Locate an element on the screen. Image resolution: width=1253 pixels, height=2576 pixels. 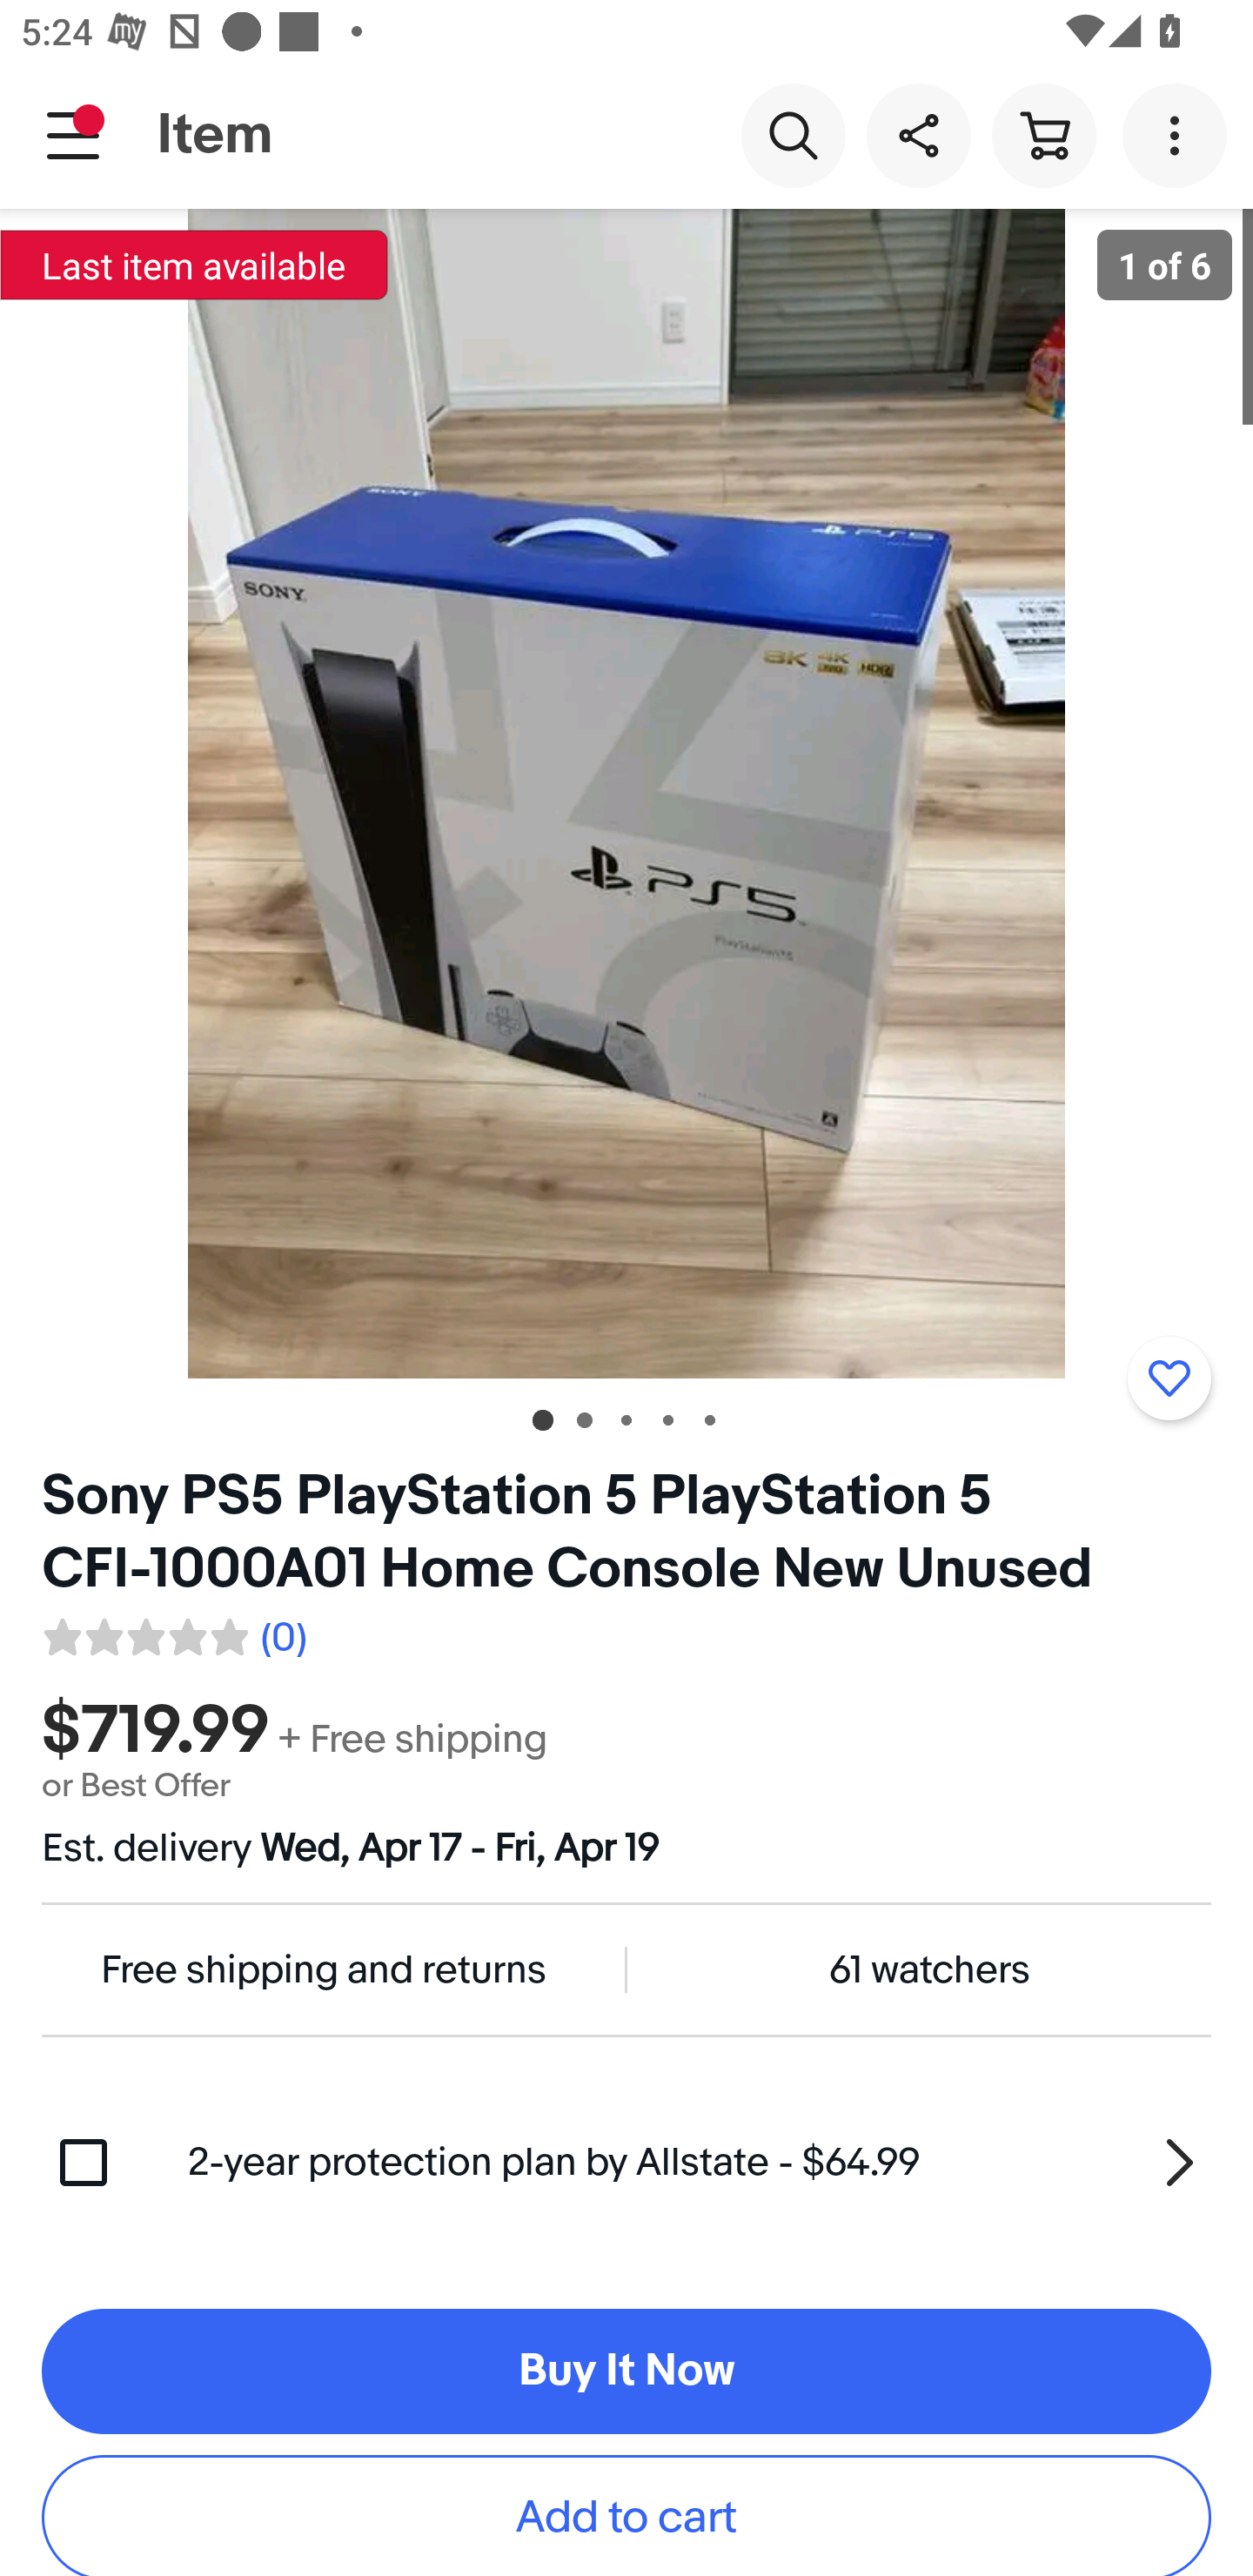
Cart button shopping cart is located at coordinates (1043, 134).